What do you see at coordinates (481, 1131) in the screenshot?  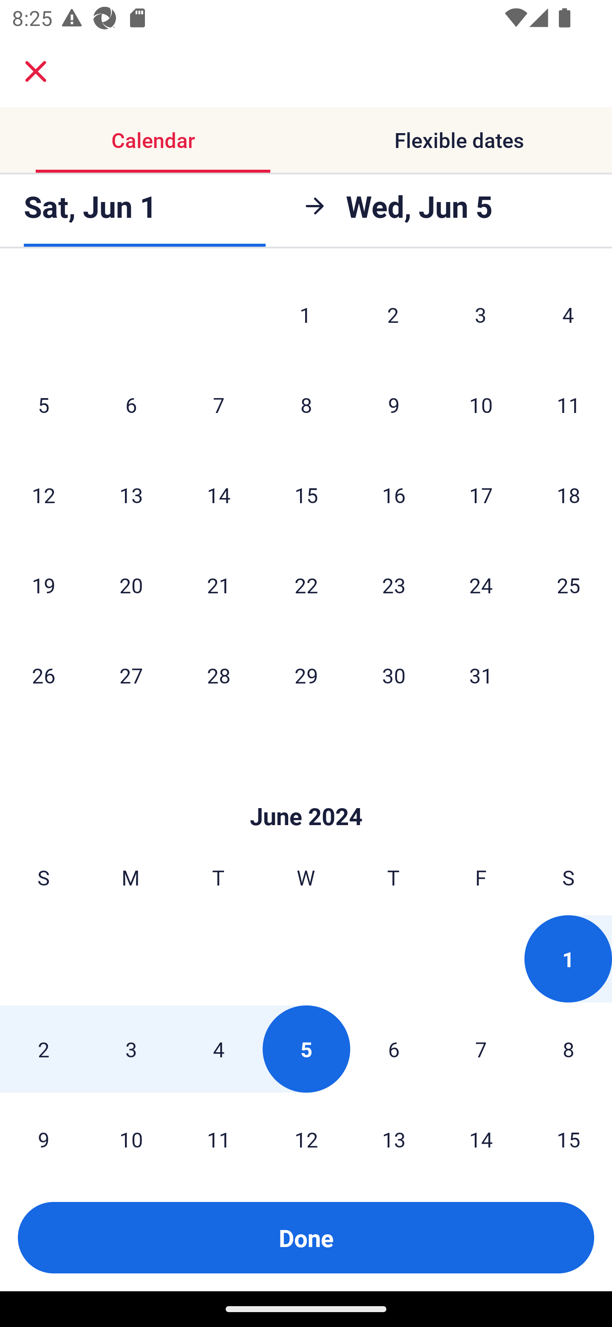 I see `14 Friday, June 14, 2024` at bounding box center [481, 1131].